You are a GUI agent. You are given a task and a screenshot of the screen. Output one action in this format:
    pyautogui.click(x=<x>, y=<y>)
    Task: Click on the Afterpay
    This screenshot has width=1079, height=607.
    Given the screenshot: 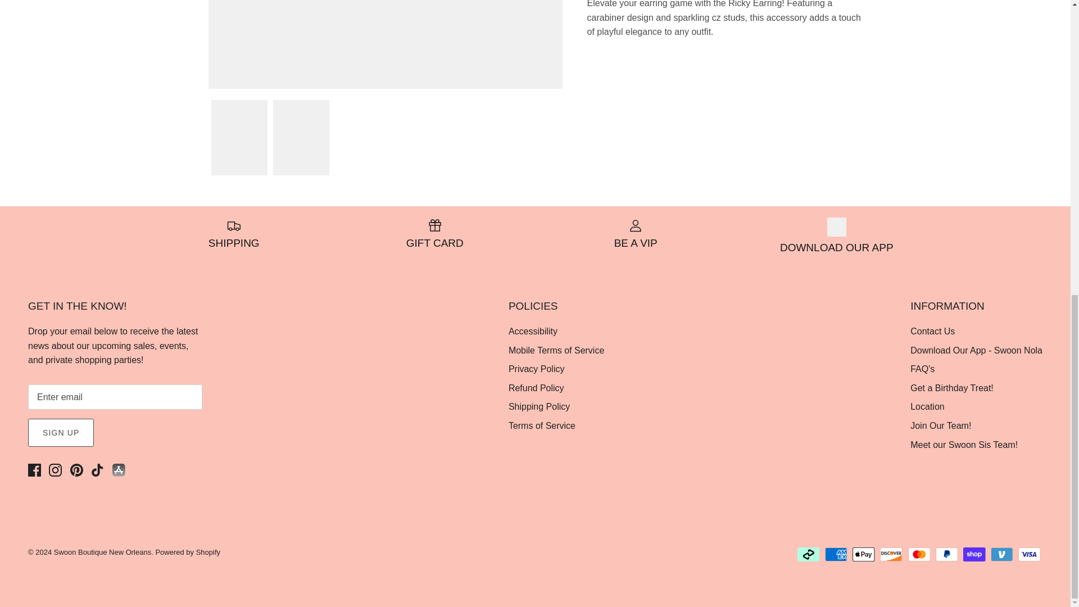 What is the action you would take?
    pyautogui.click(x=808, y=554)
    